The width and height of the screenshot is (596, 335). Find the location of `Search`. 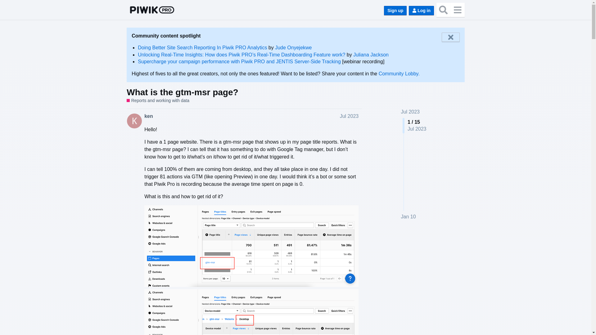

Search is located at coordinates (443, 10).